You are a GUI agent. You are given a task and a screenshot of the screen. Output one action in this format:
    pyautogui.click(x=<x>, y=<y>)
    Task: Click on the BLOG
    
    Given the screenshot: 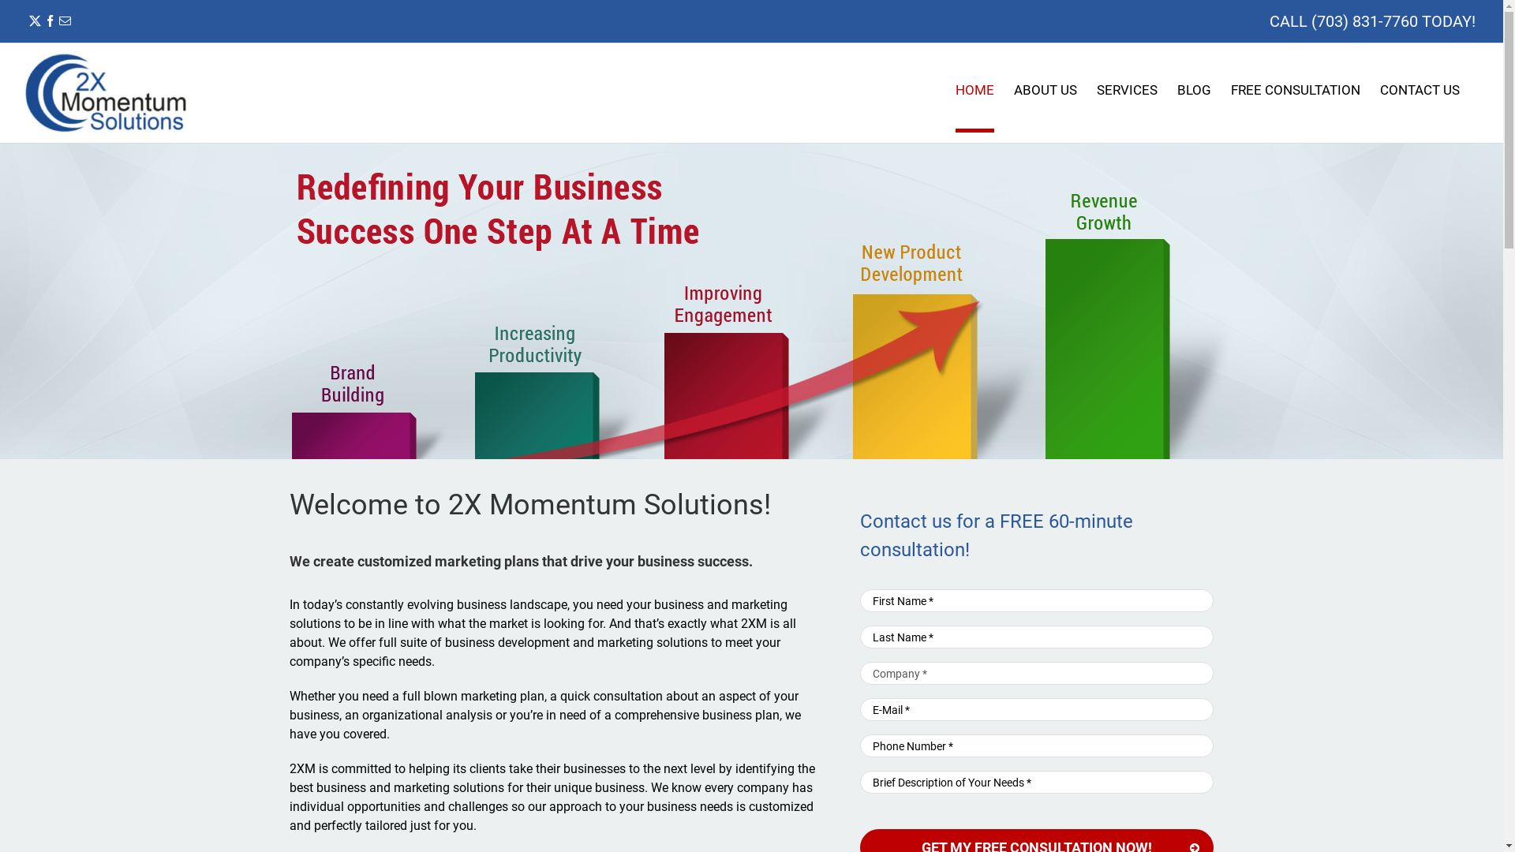 What is the action you would take?
    pyautogui.click(x=1195, y=92)
    